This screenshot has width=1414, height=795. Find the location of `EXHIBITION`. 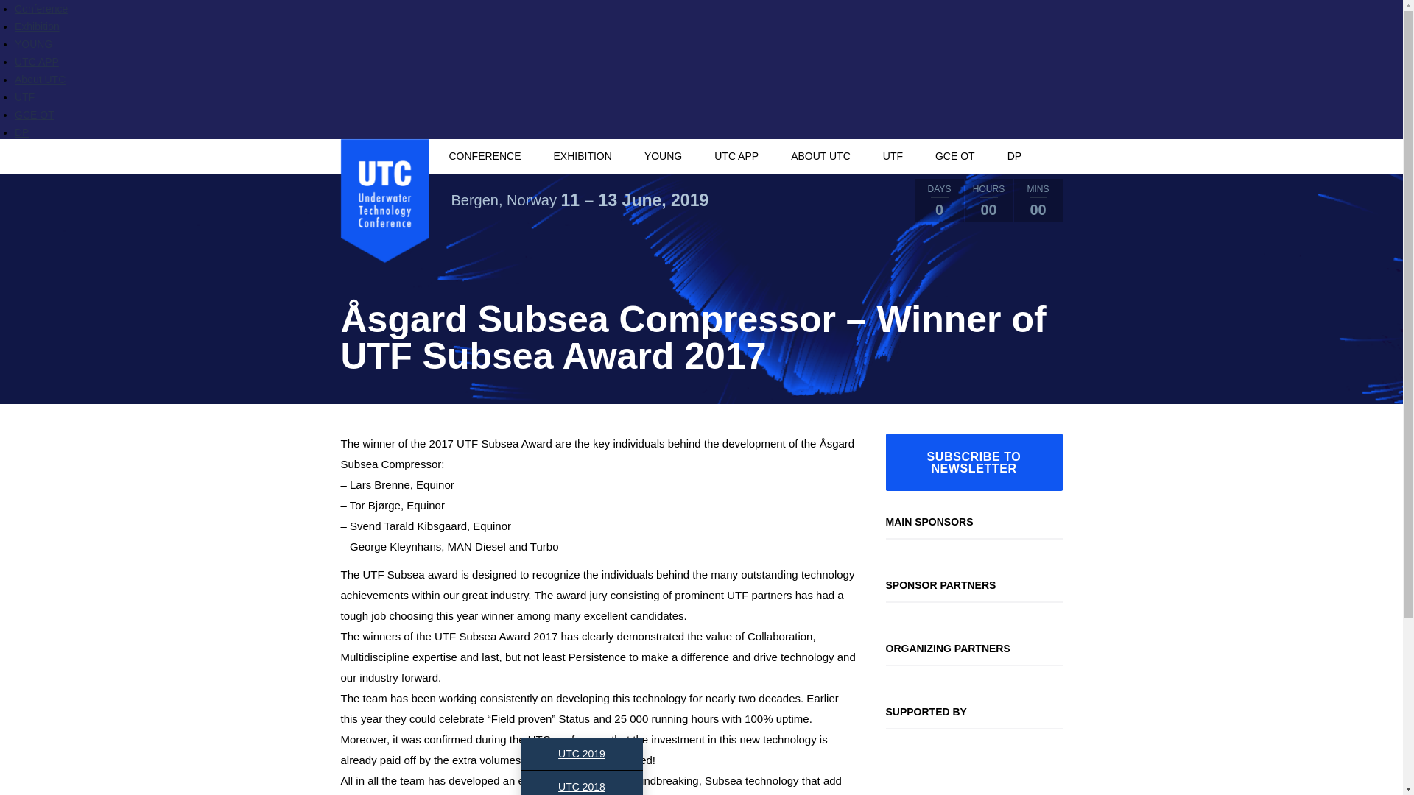

EXHIBITION is located at coordinates (583, 156).